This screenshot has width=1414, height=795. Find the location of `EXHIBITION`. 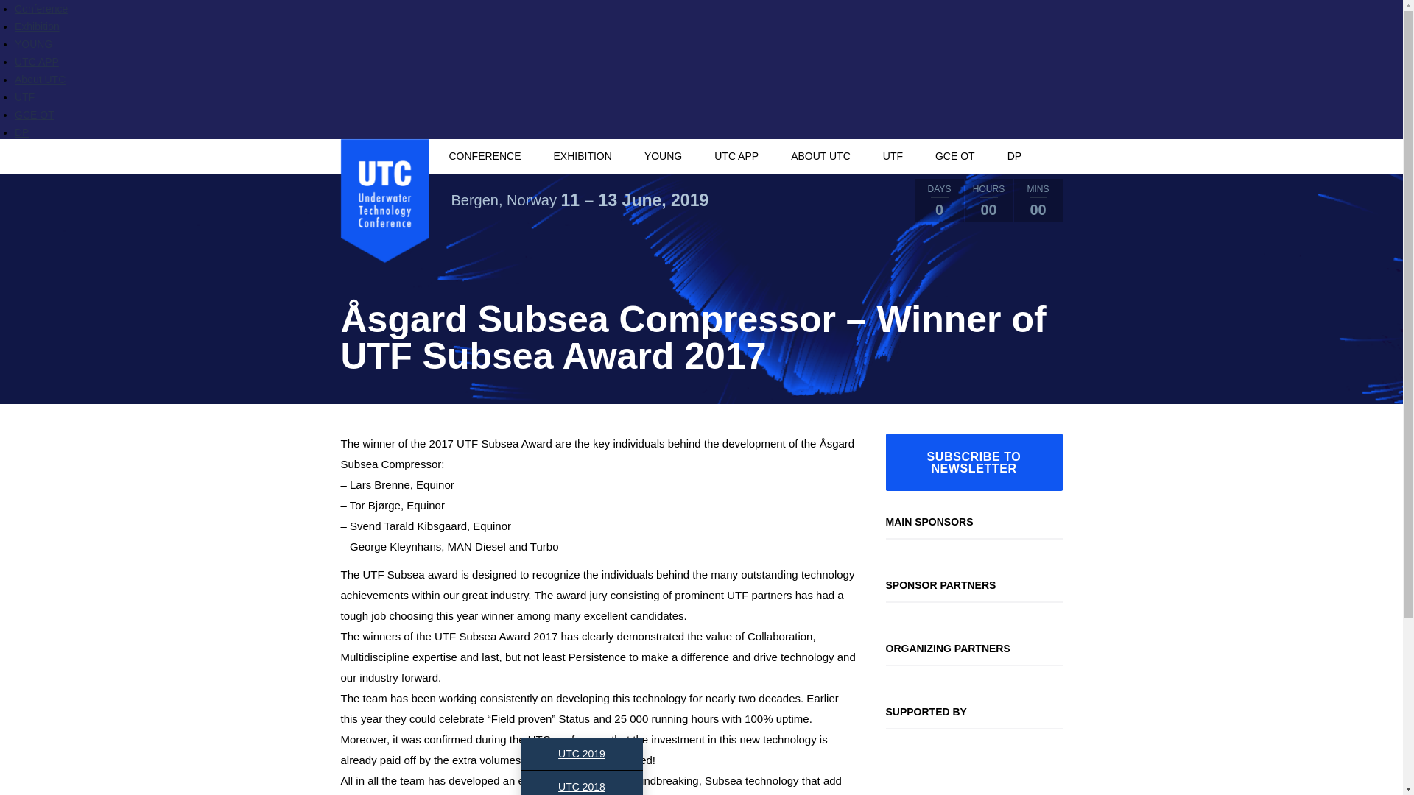

EXHIBITION is located at coordinates (583, 156).